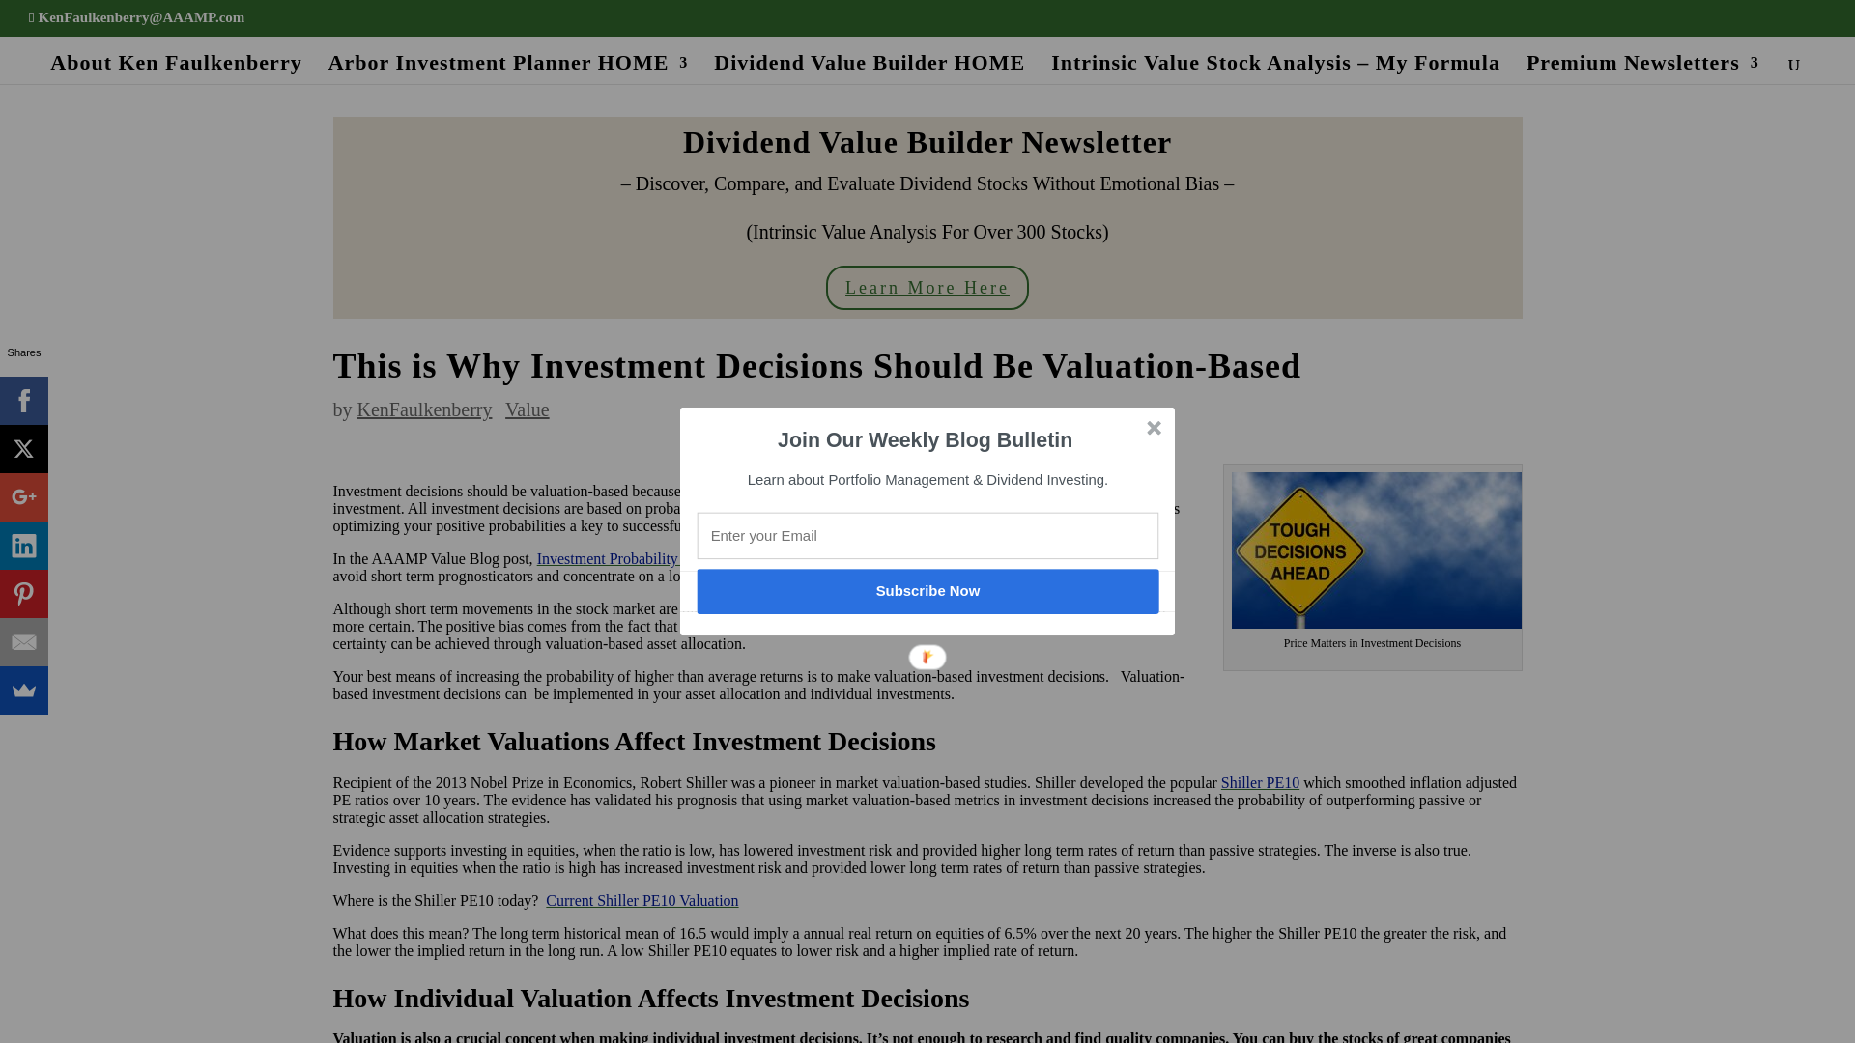 Image resolution: width=1855 pixels, height=1043 pixels. I want to click on Learn More Here, so click(927, 287).